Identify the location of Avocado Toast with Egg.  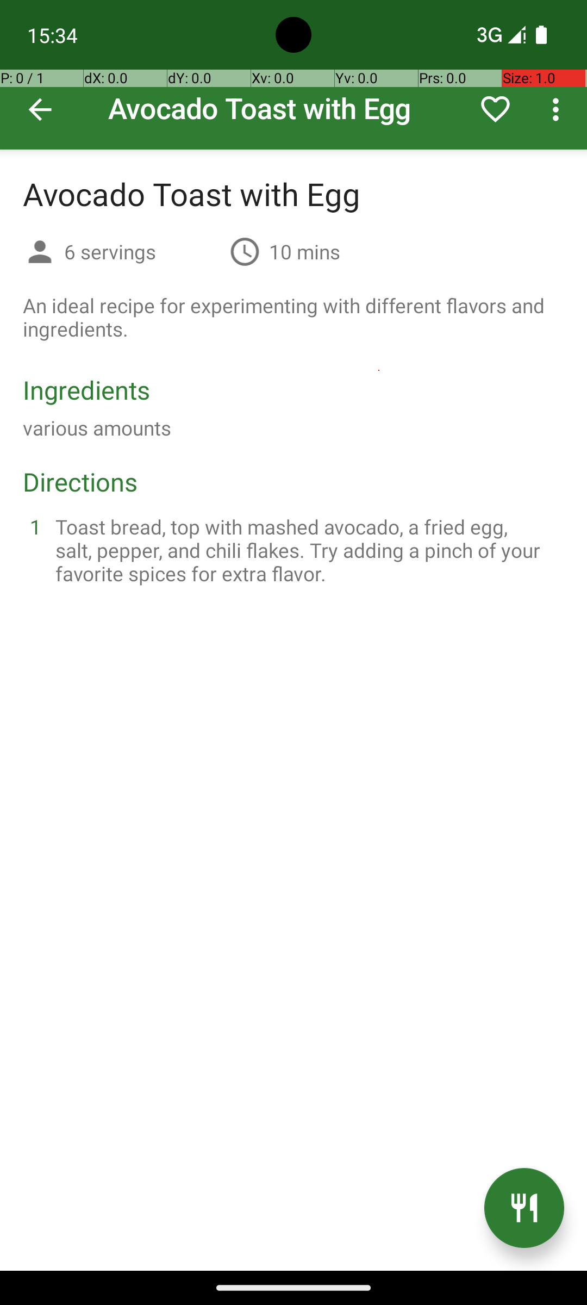
(293, 75).